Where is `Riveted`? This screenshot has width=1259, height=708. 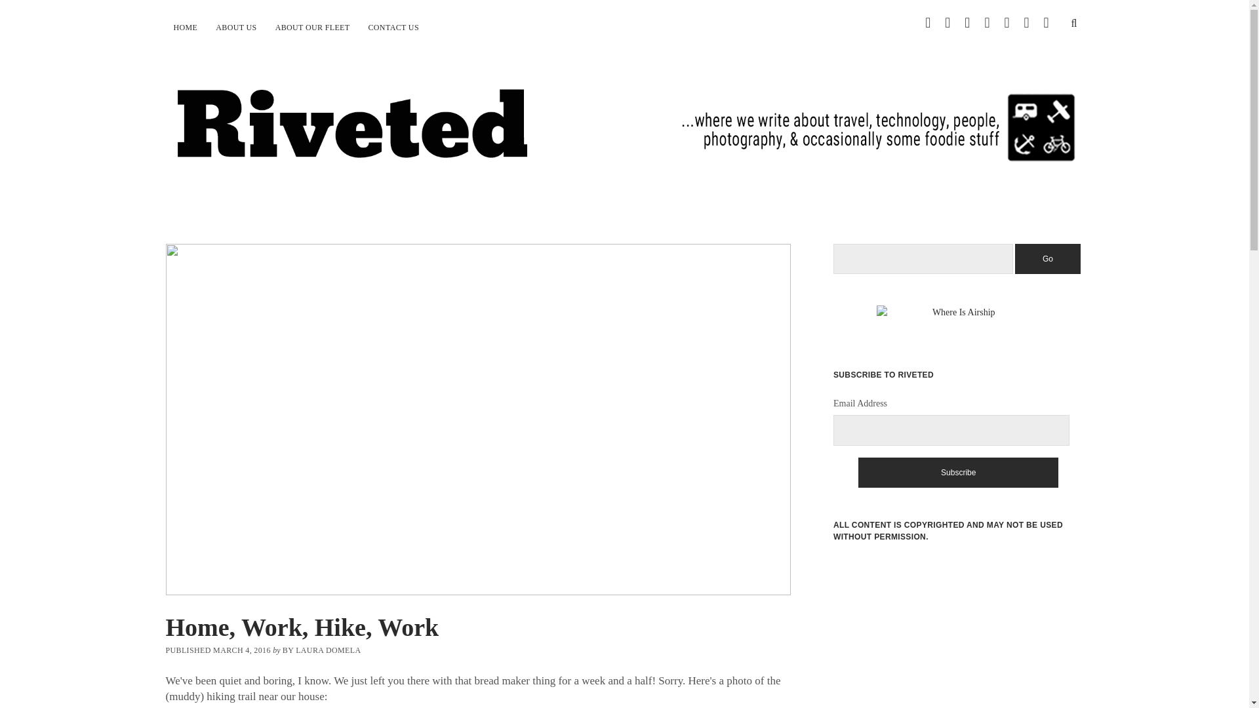 Riveted is located at coordinates (624, 151).